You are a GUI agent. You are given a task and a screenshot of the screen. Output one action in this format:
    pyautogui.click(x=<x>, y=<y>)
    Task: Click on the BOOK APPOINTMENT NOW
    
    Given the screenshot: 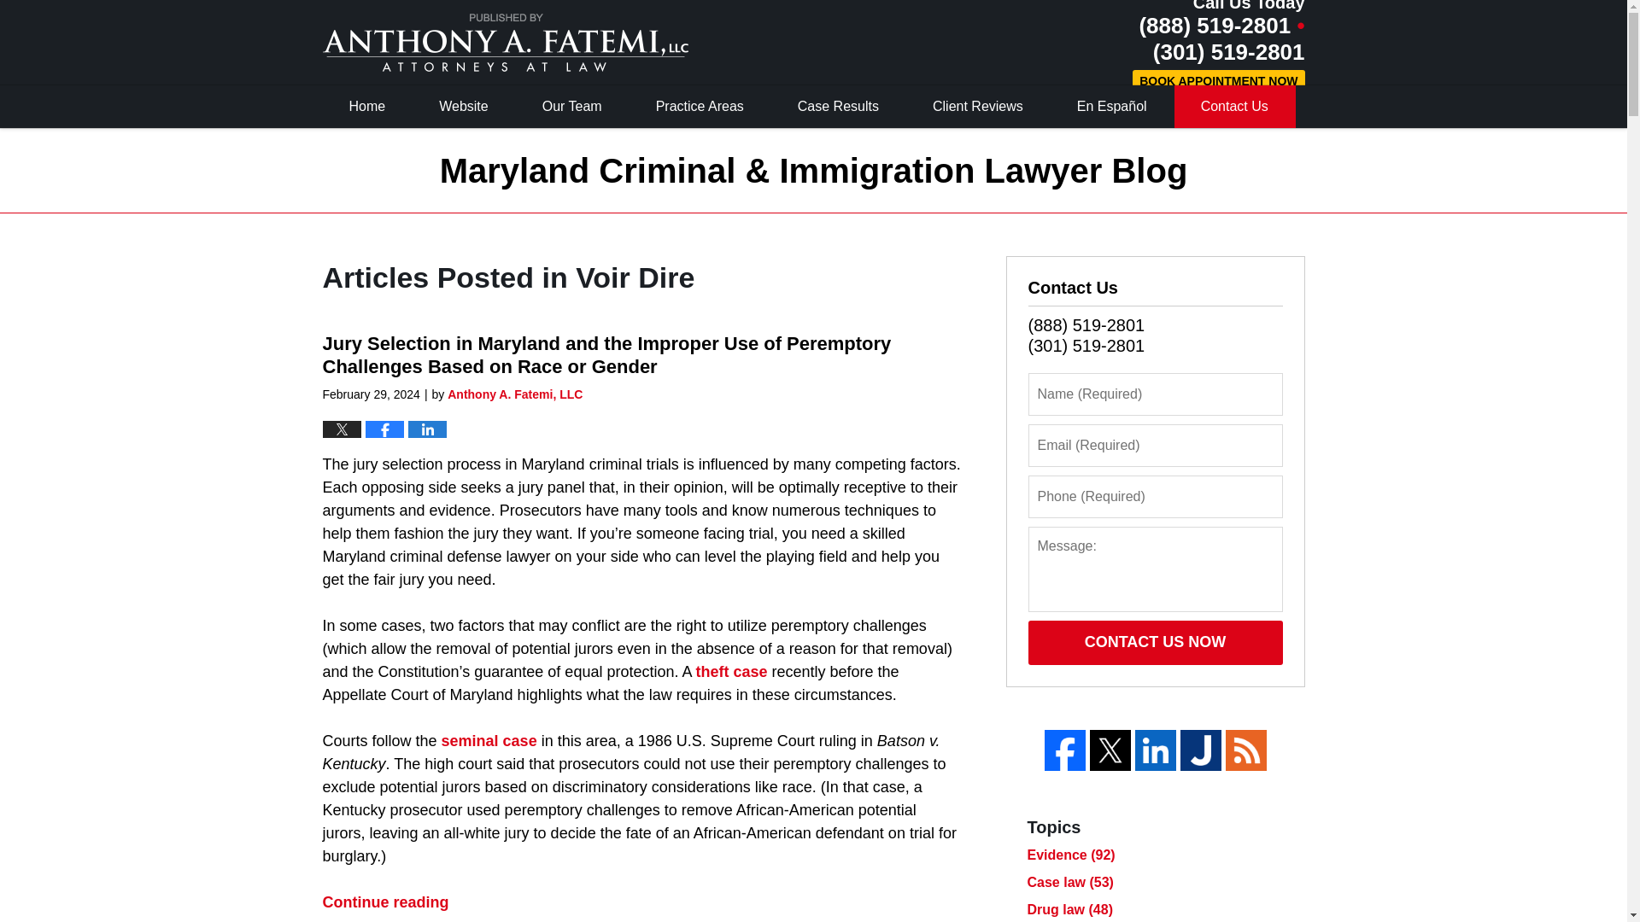 What is the action you would take?
    pyautogui.click(x=1218, y=82)
    